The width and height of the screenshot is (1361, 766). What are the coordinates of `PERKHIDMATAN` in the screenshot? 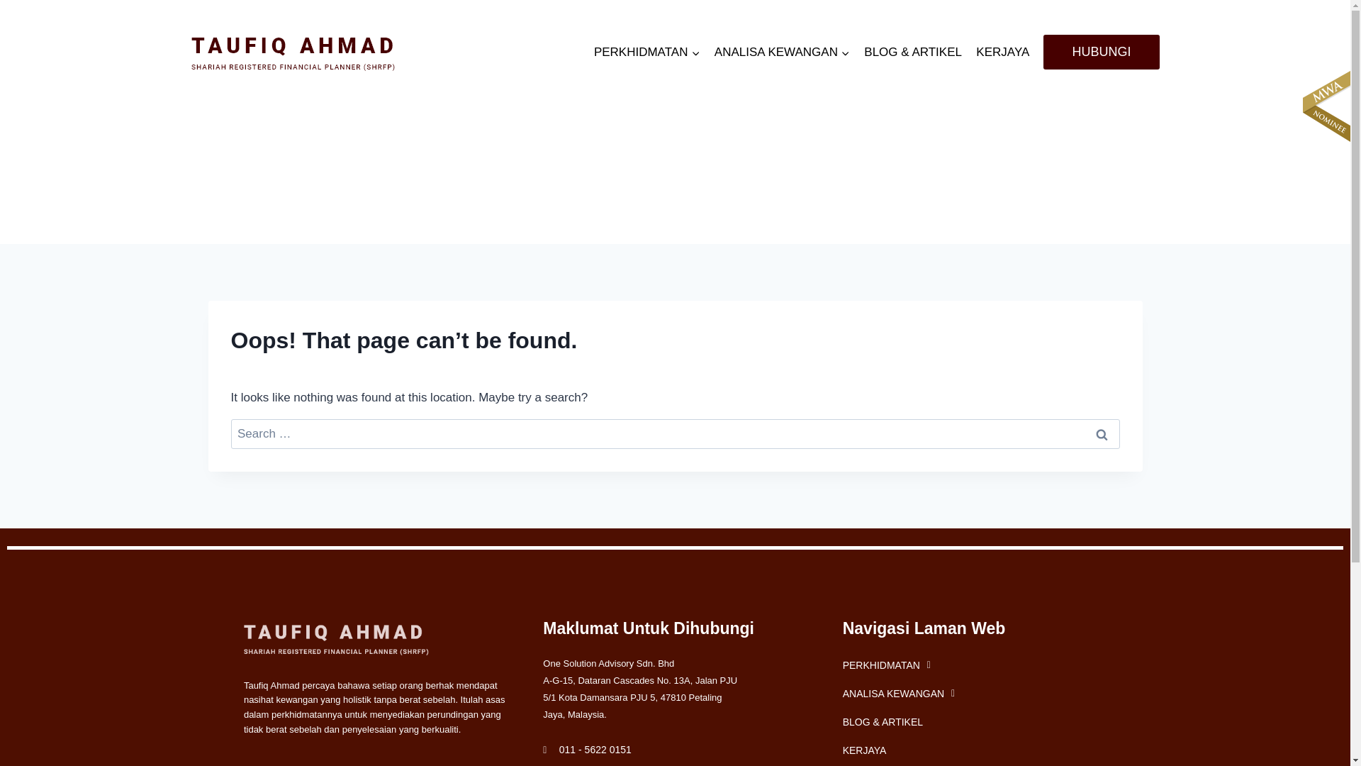 It's located at (646, 51).